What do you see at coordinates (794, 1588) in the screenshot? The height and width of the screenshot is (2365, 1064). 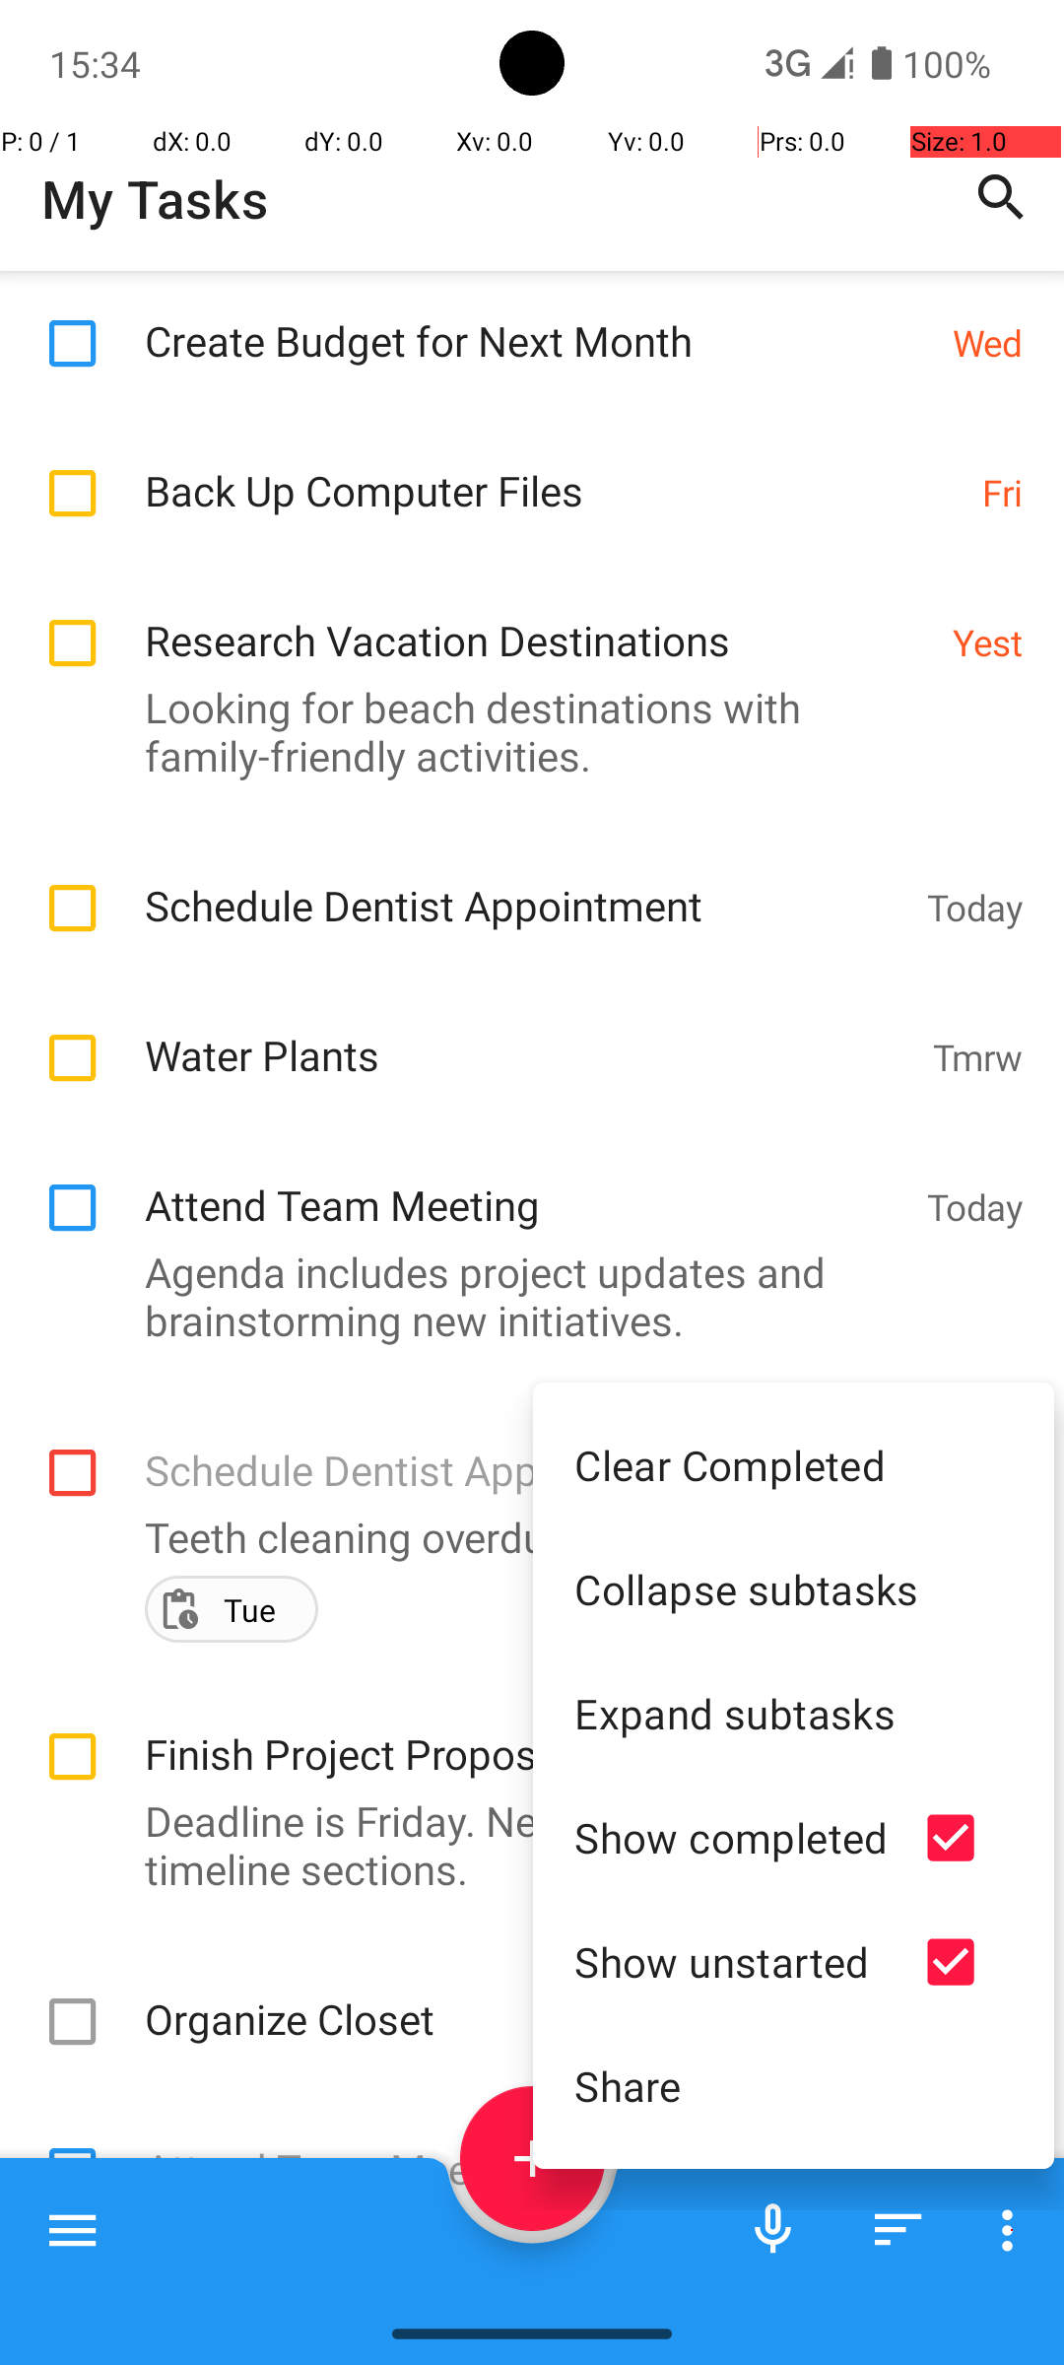 I see `Collapse subtasks` at bounding box center [794, 1588].